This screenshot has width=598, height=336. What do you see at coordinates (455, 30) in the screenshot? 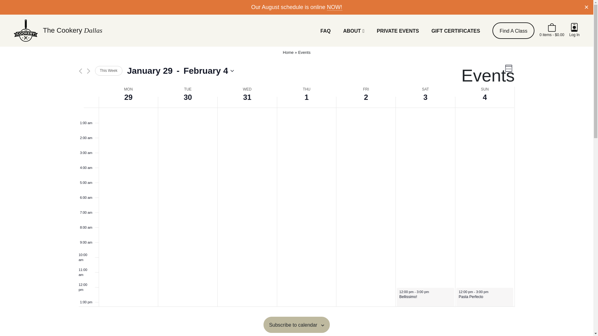
I see `GIFT CERTIFICATES` at bounding box center [455, 30].